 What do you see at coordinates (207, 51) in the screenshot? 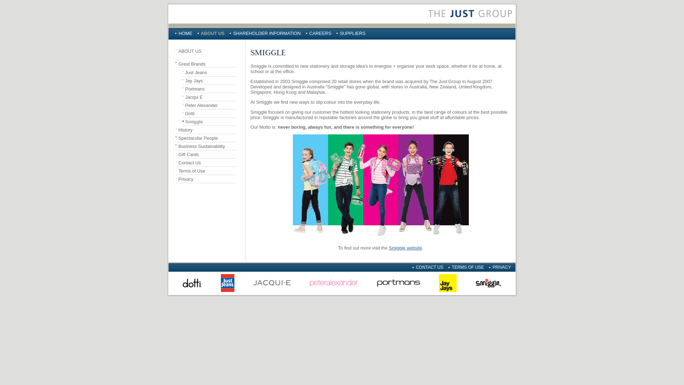
I see `ABOUT US` at bounding box center [207, 51].